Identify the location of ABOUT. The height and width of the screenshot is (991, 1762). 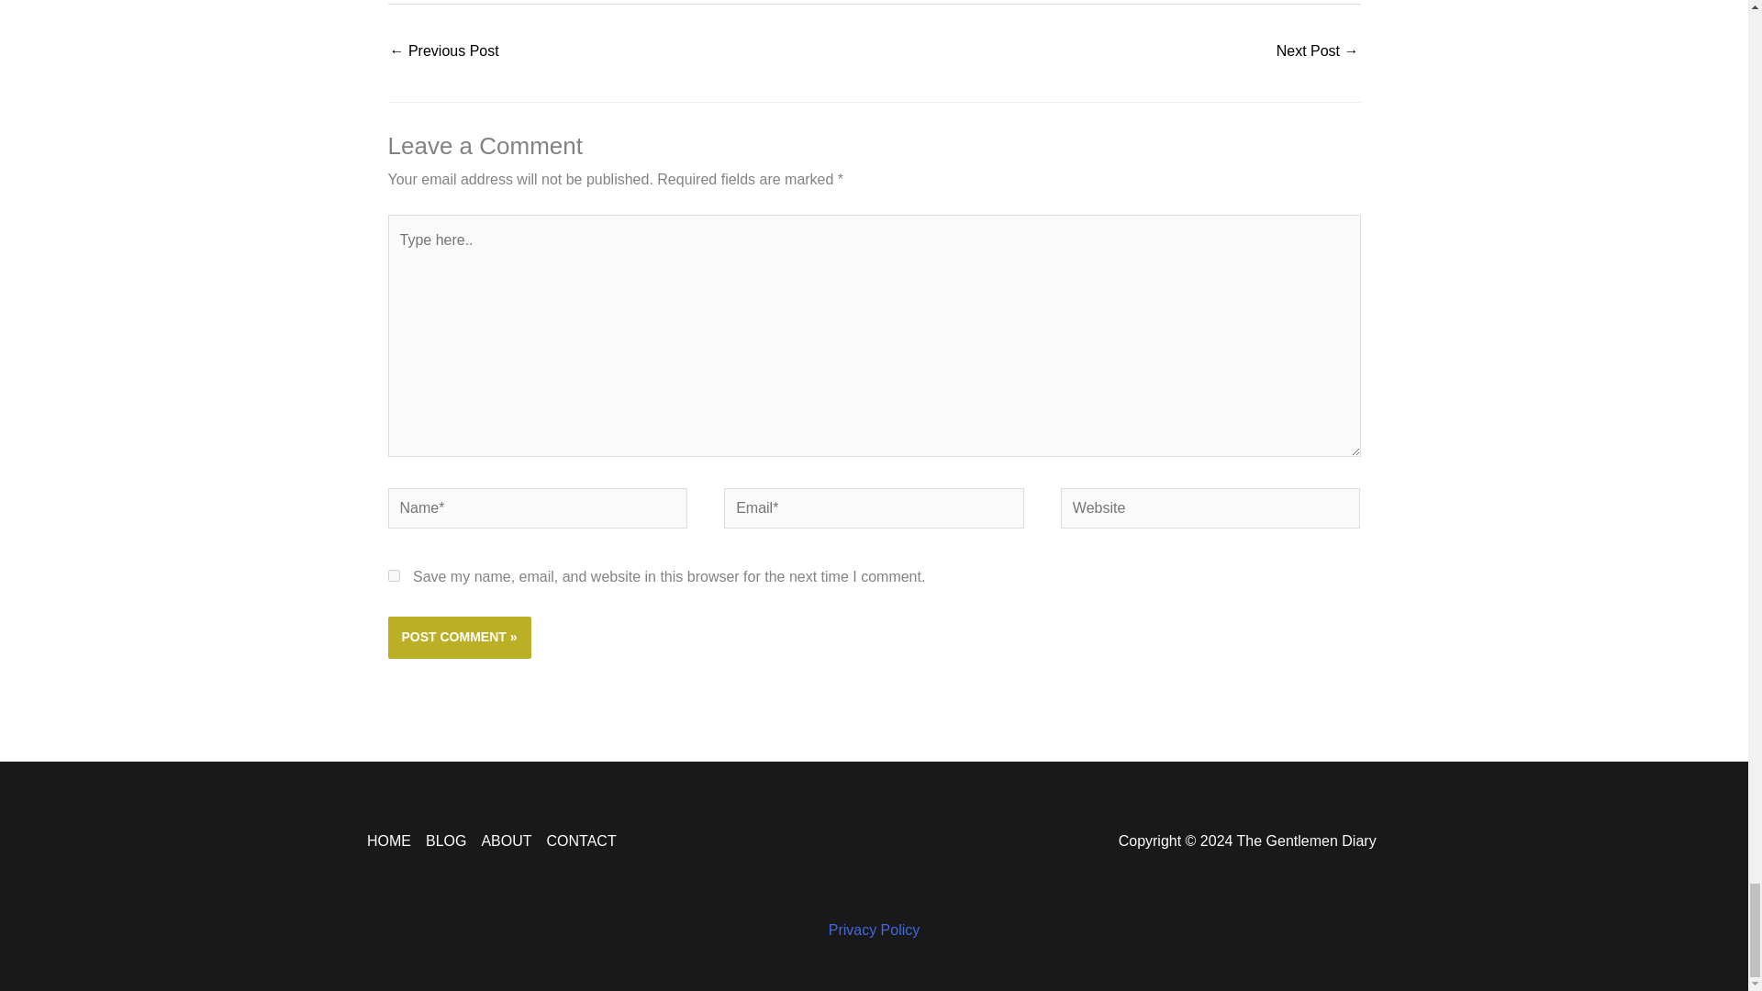
(507, 841).